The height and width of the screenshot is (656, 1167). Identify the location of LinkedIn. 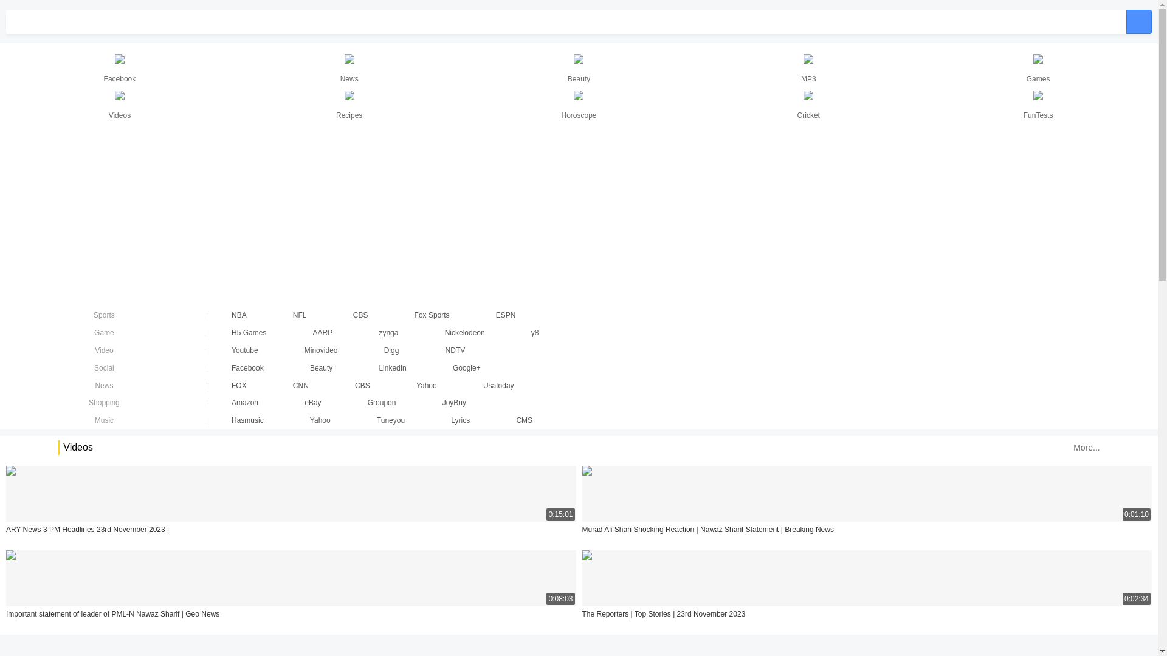
(393, 368).